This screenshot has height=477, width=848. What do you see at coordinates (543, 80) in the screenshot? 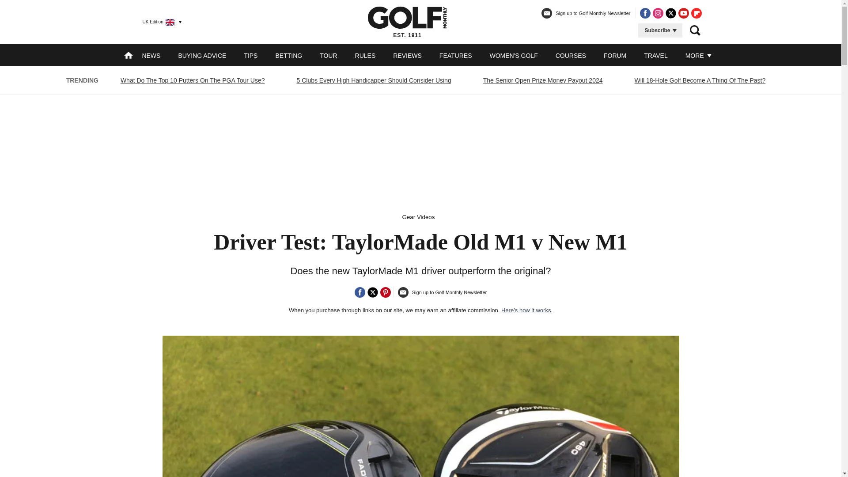
I see `The Senior Open Prize Money Payout 2024` at bounding box center [543, 80].